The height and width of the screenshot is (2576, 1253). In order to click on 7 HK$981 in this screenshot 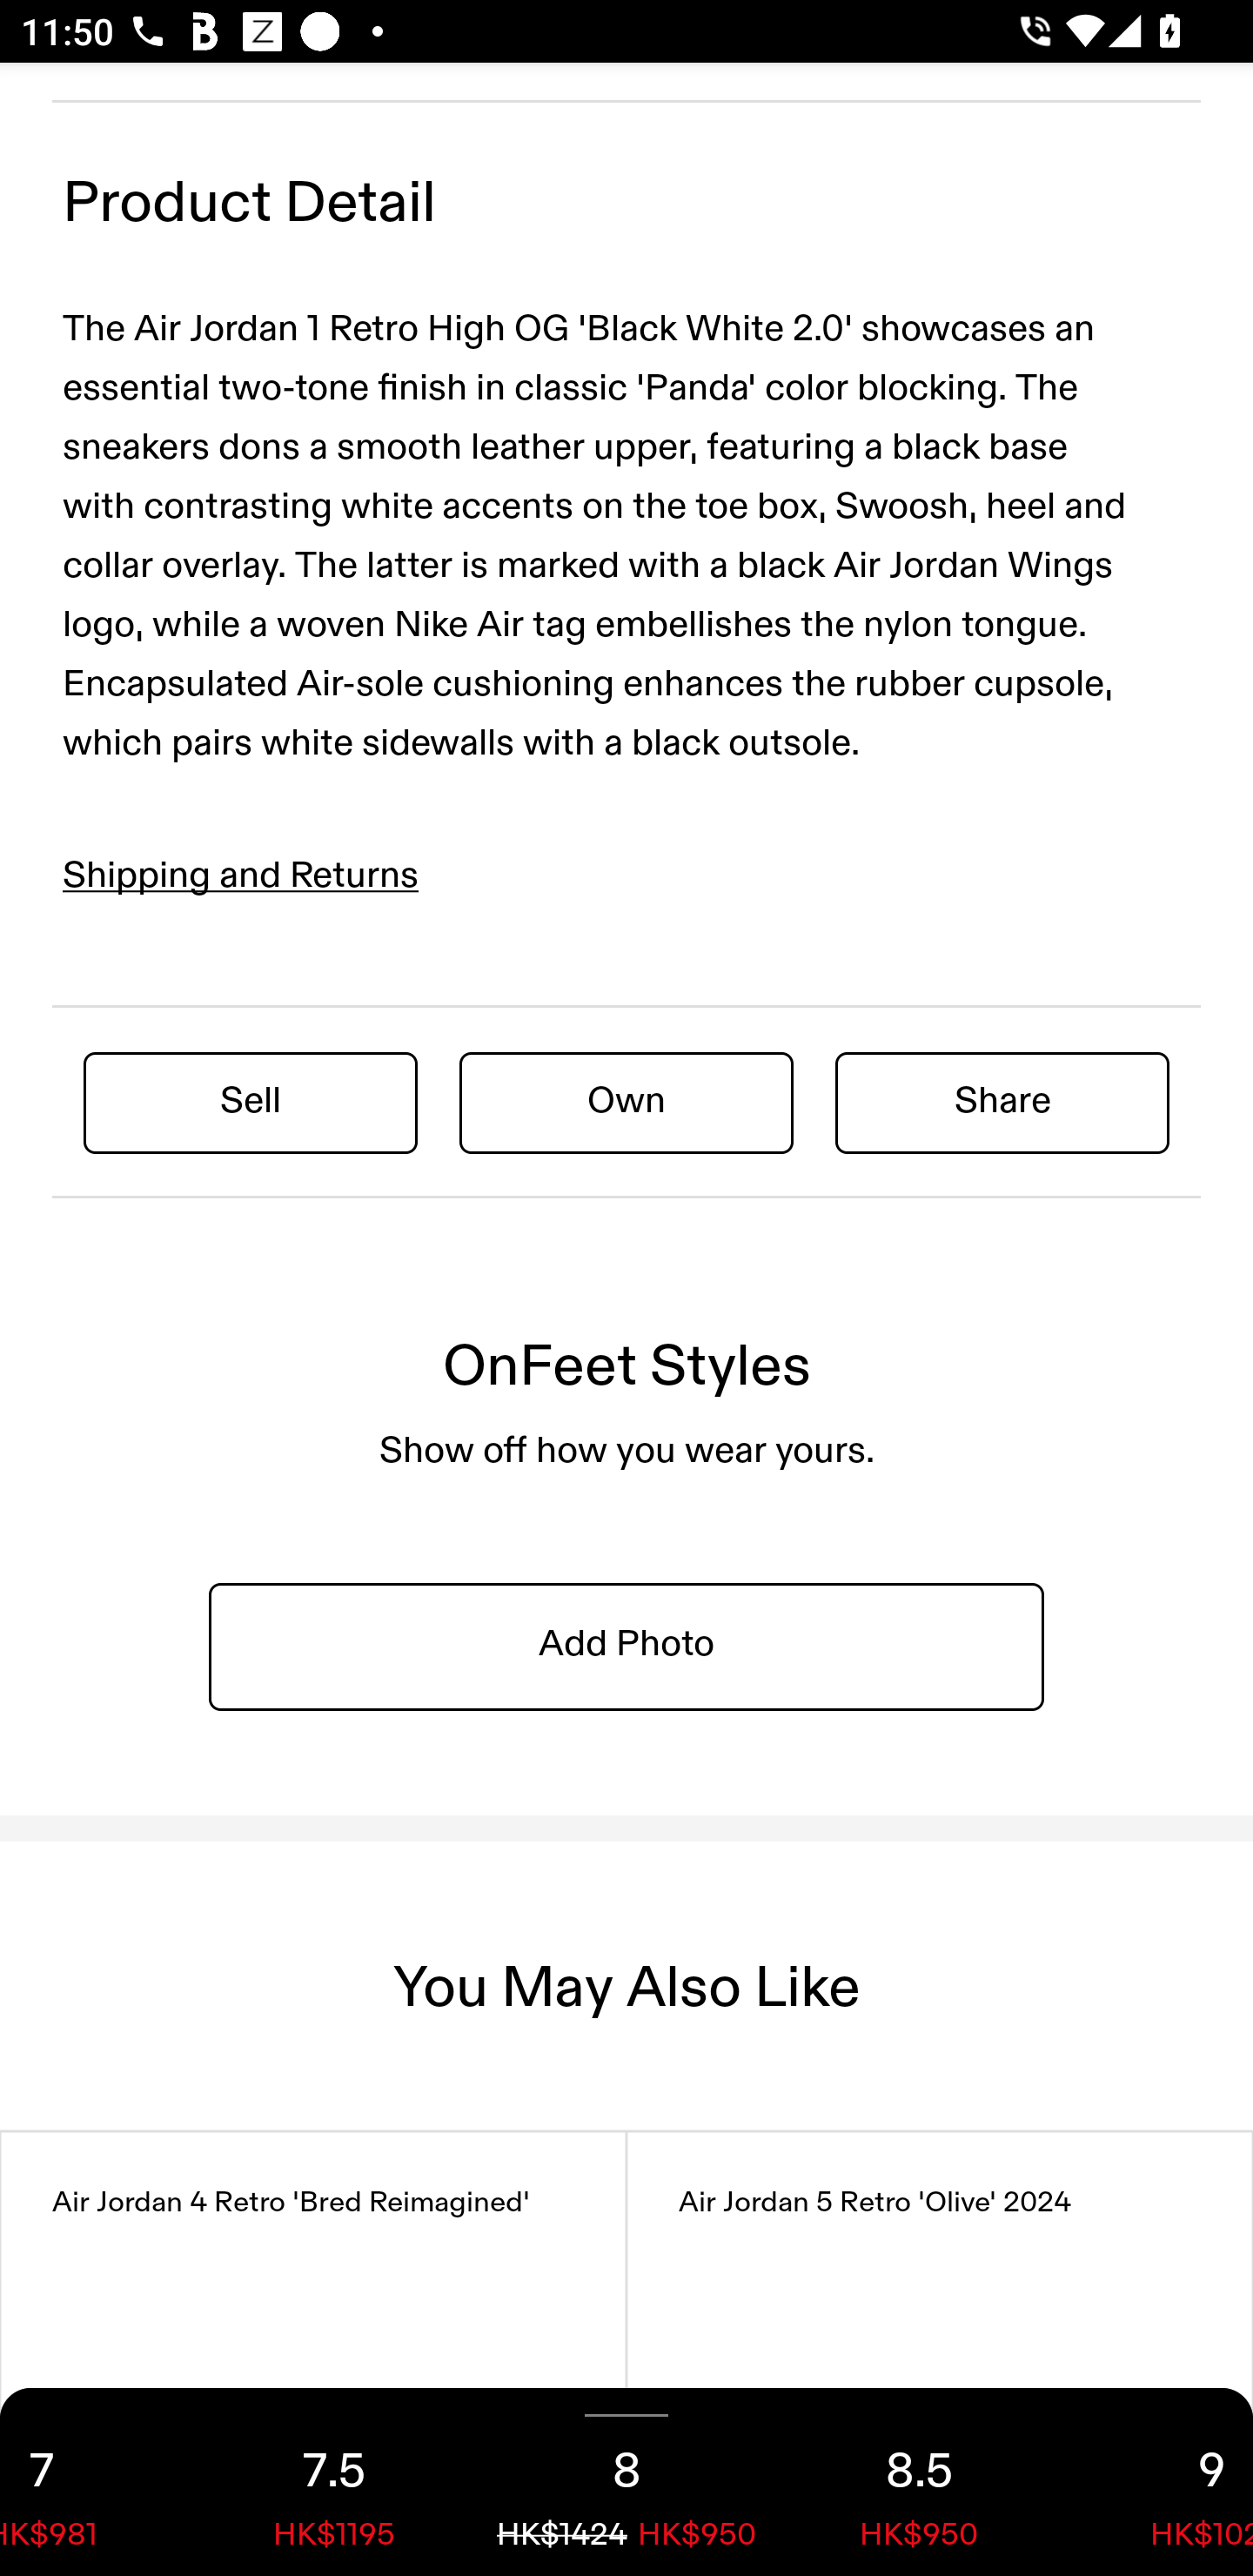, I will do `click(94, 2482)`.